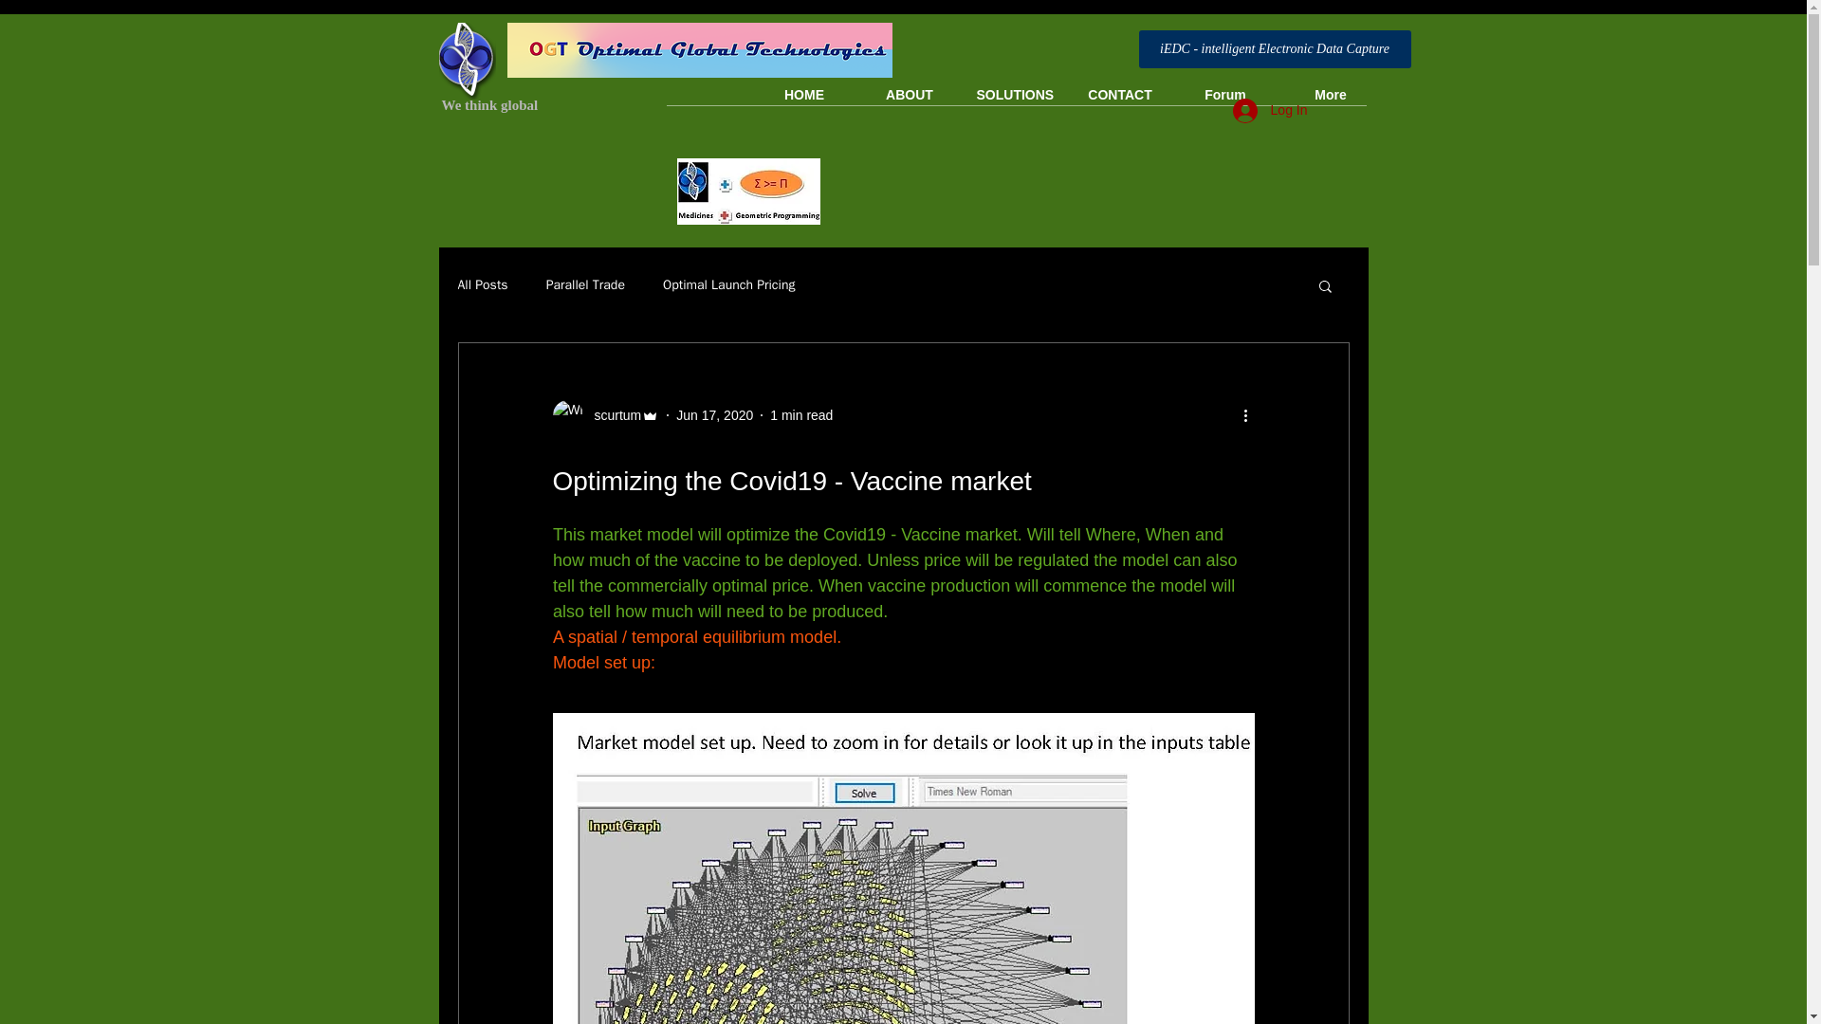 This screenshot has width=1821, height=1024. I want to click on CONTACT, so click(1119, 95).